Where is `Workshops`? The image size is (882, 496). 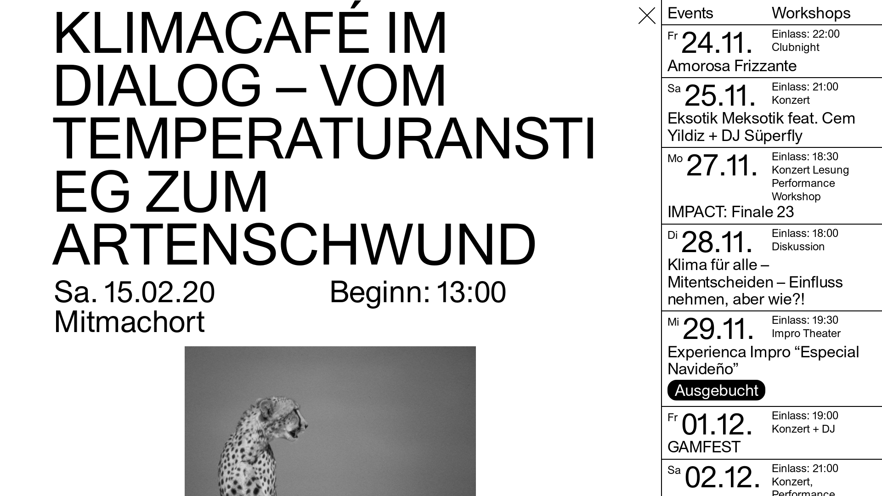
Workshops is located at coordinates (824, 12).